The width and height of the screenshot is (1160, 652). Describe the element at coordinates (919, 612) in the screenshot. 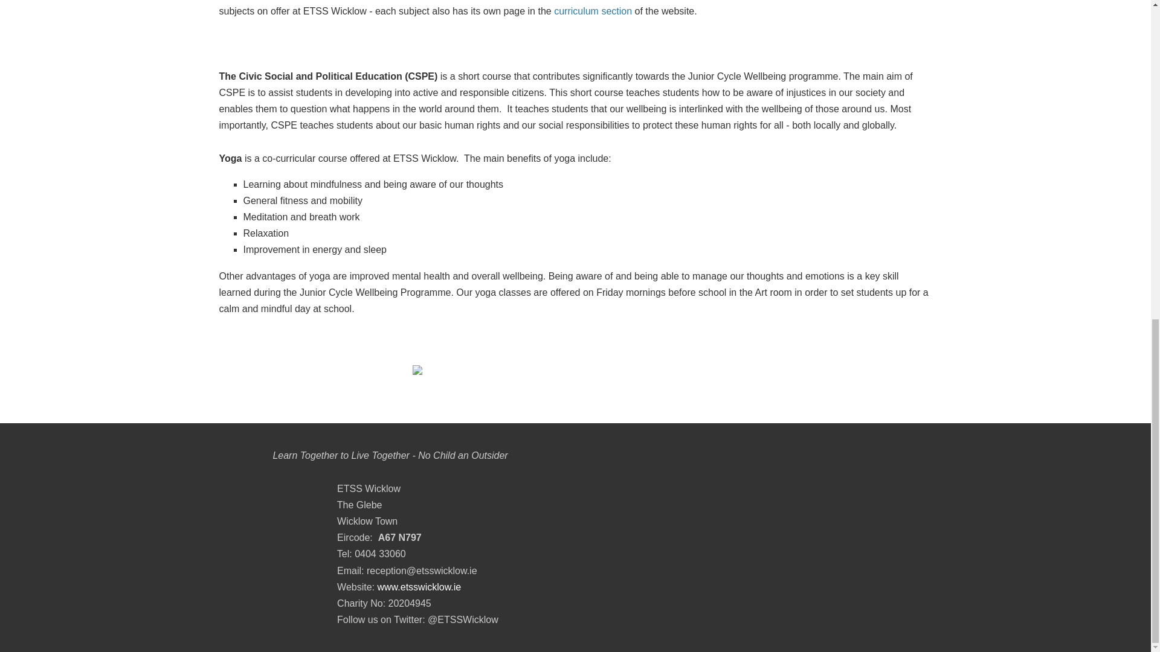

I see `Instagram` at that location.